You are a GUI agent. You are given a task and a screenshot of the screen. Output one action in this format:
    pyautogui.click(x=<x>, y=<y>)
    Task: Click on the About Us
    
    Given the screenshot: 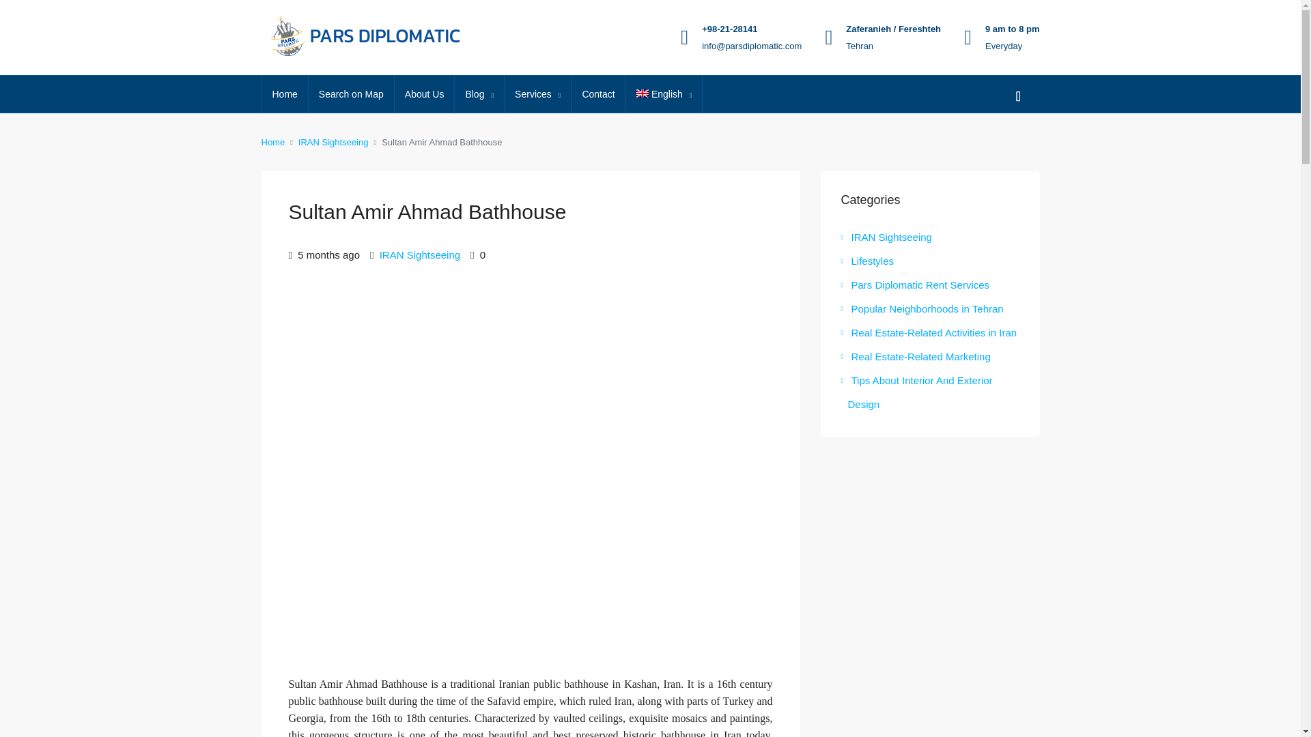 What is the action you would take?
    pyautogui.click(x=425, y=94)
    